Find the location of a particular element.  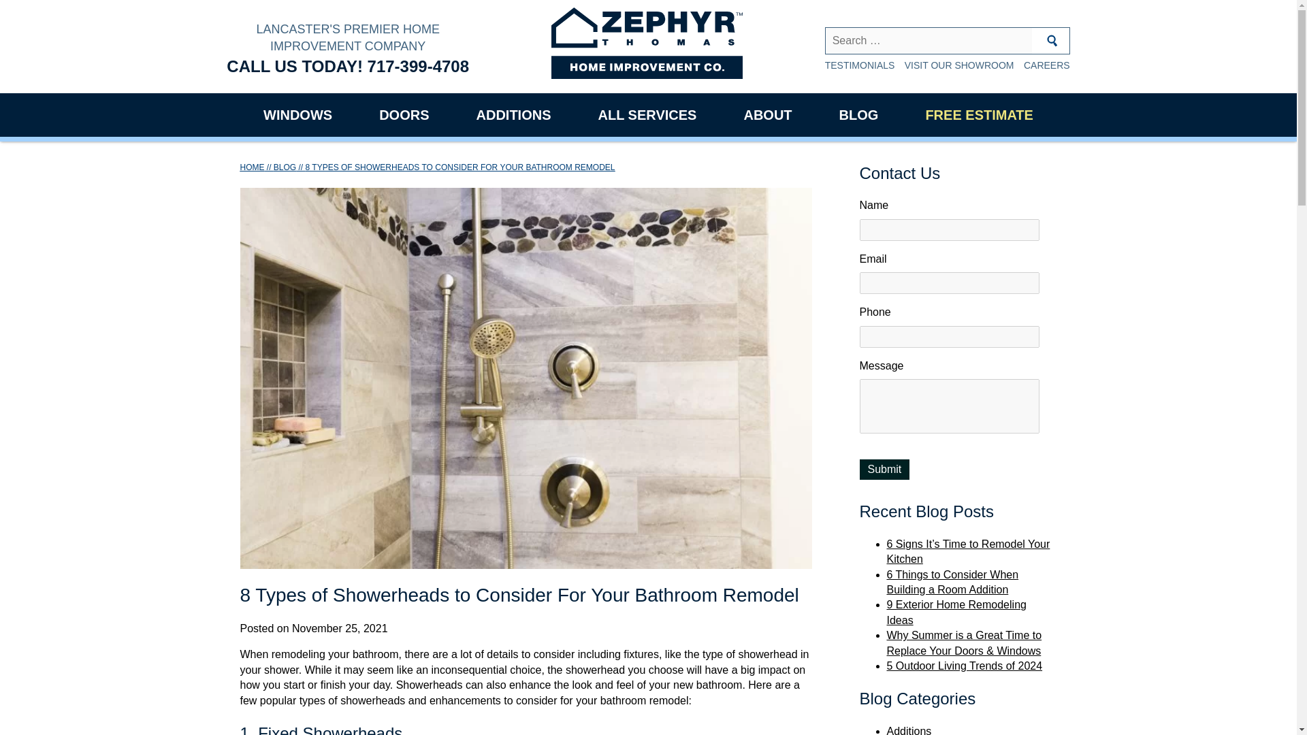

VISIT OUR SHOWROOM is located at coordinates (958, 65).